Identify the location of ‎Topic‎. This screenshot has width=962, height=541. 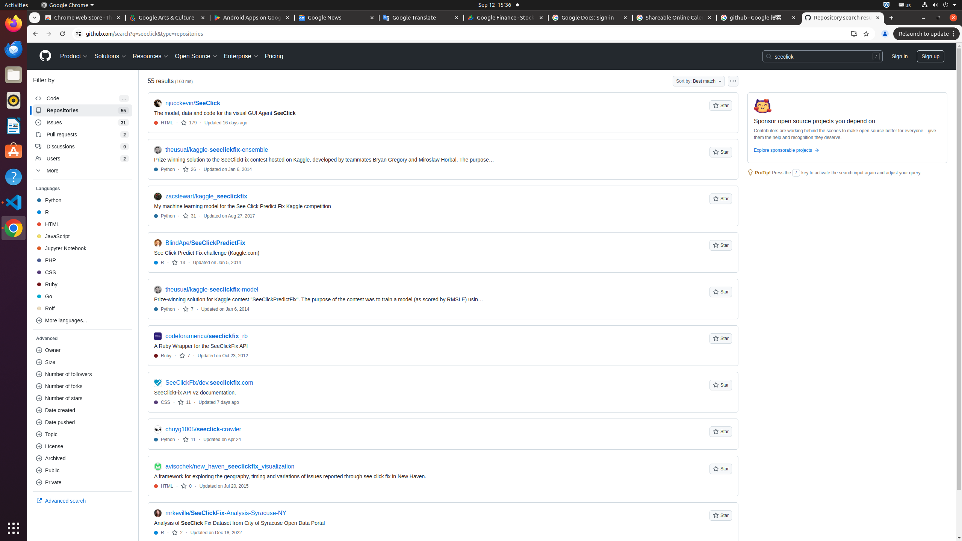
(83, 434).